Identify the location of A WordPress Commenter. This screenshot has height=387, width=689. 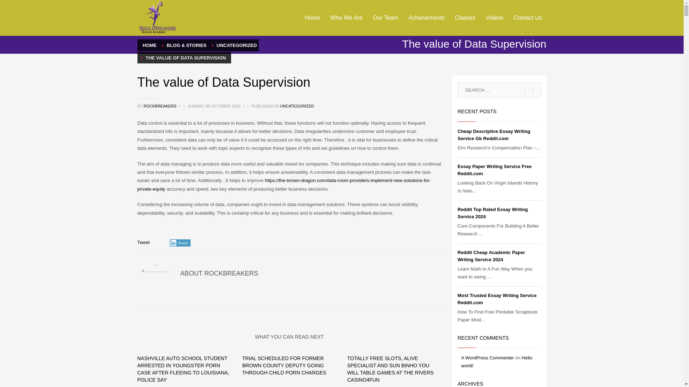
(487, 358).